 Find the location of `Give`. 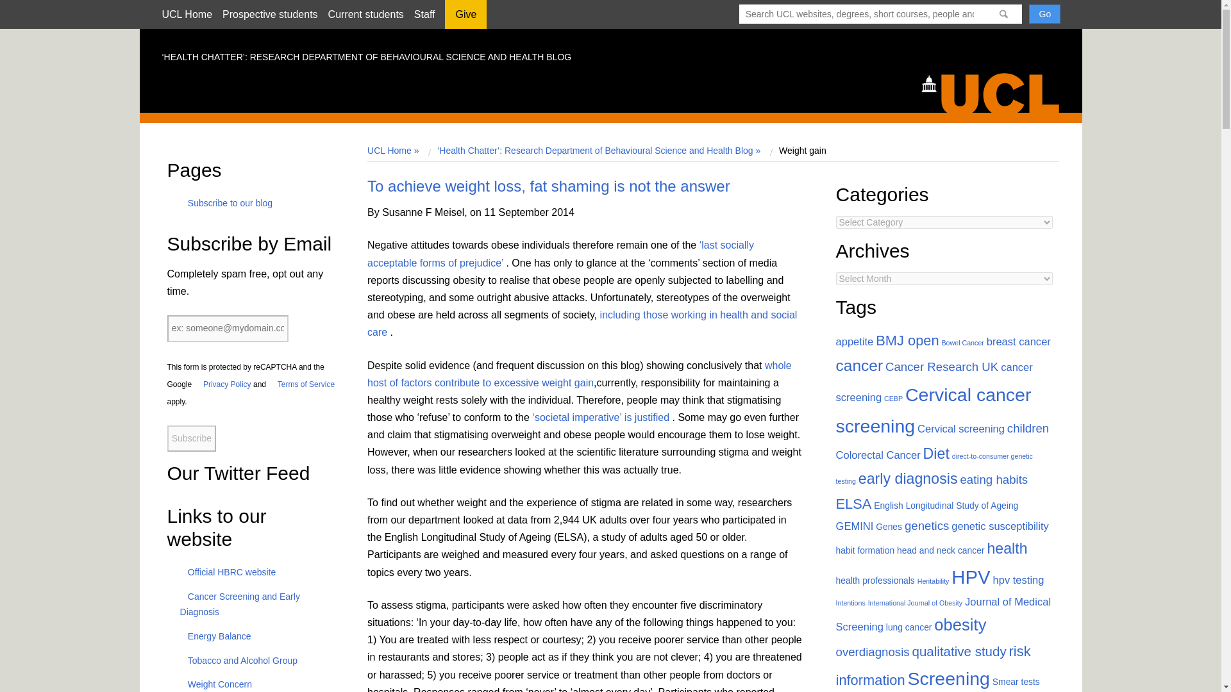

Give is located at coordinates (465, 19).